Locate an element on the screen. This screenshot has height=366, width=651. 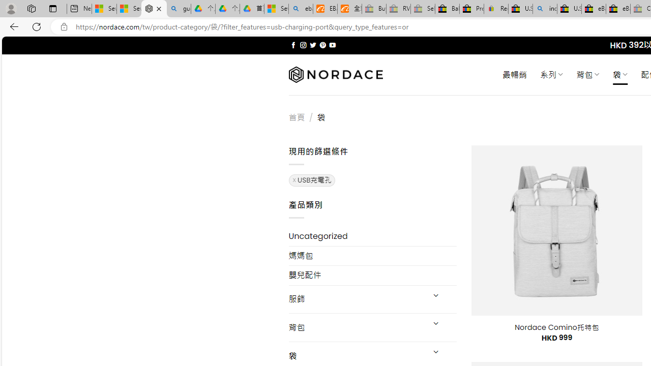
Press Room - eBay Inc. is located at coordinates (471, 9).